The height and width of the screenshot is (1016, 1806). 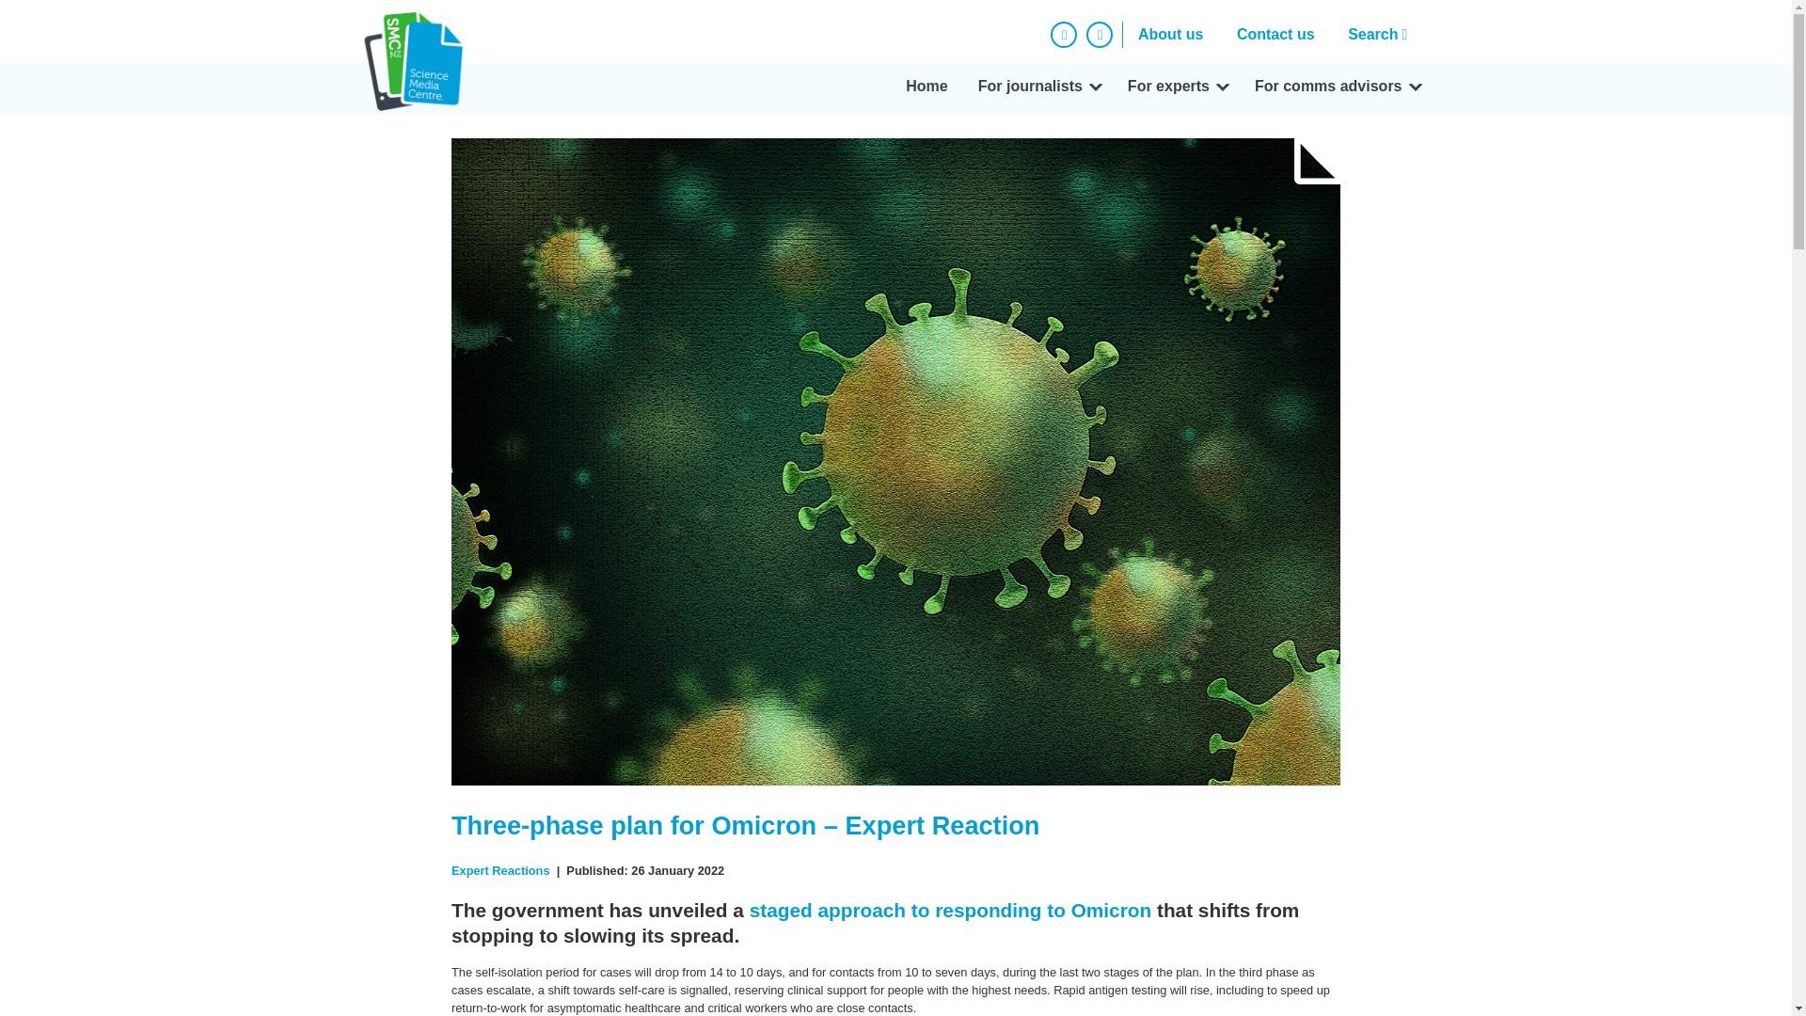 What do you see at coordinates (1275, 34) in the screenshot?
I see `Contact us` at bounding box center [1275, 34].